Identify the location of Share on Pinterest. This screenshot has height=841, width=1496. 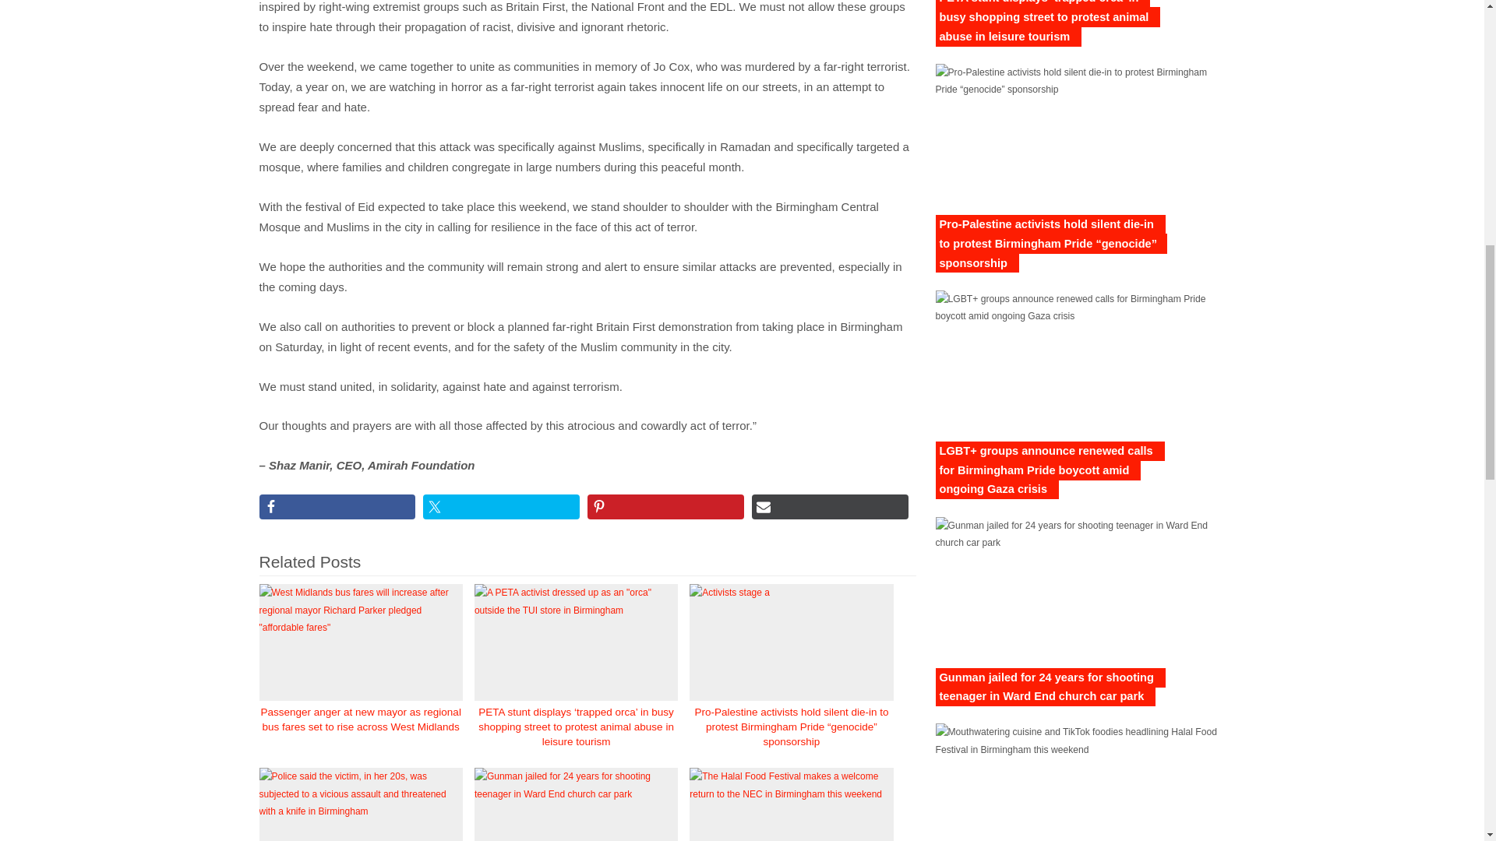
(665, 507).